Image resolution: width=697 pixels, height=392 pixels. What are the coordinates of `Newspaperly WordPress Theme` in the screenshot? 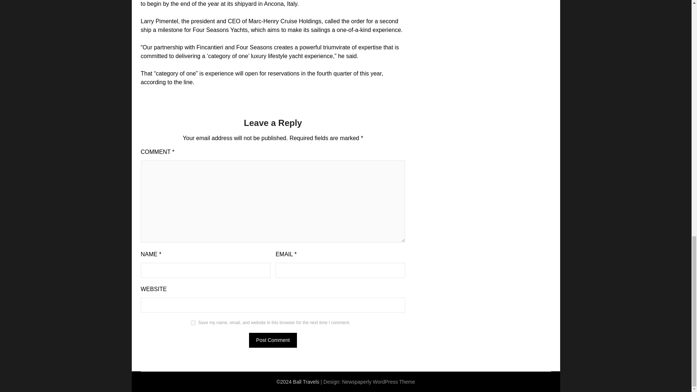 It's located at (378, 382).